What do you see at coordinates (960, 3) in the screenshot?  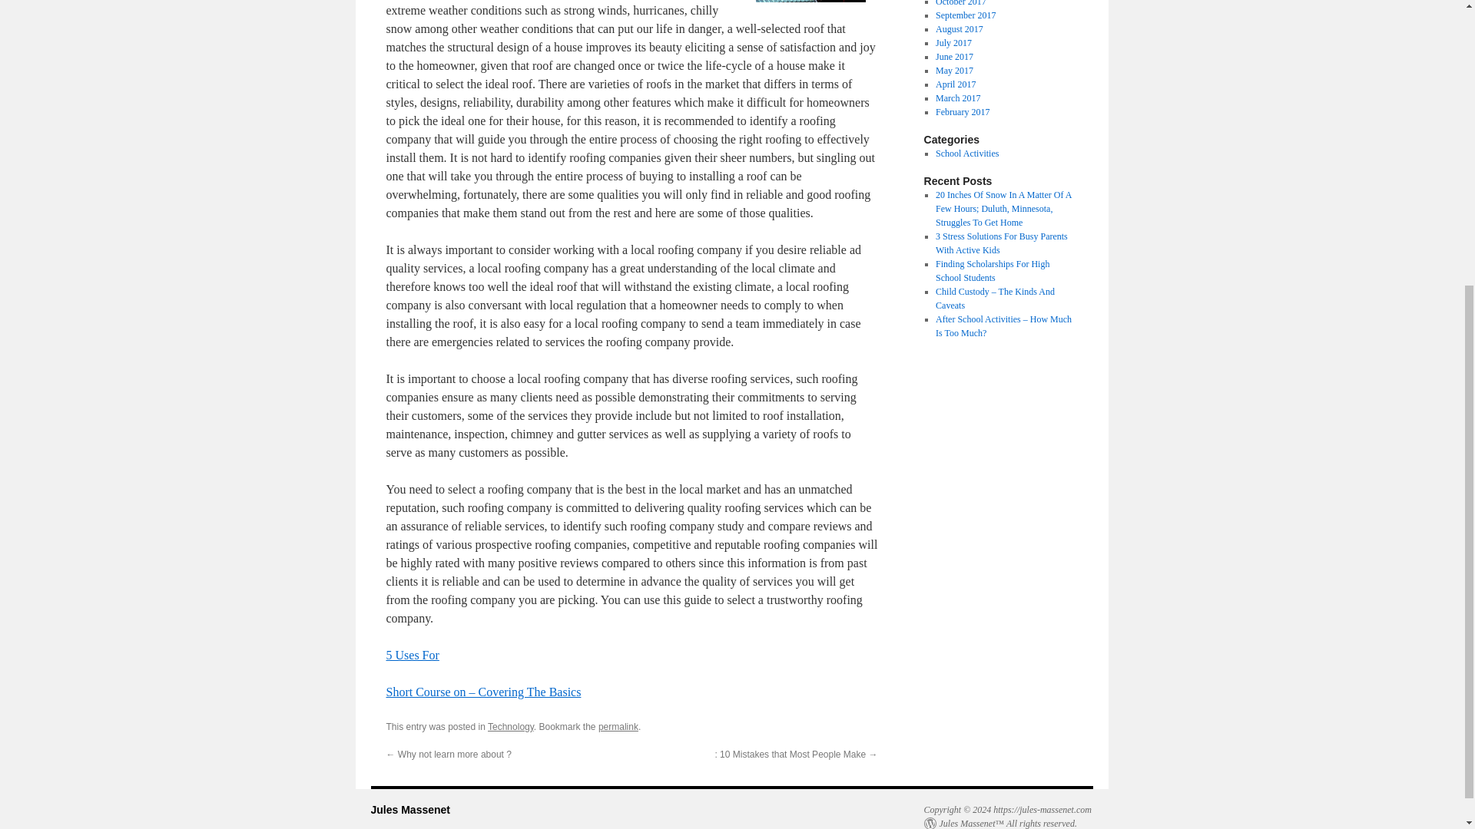 I see `October 2017` at bounding box center [960, 3].